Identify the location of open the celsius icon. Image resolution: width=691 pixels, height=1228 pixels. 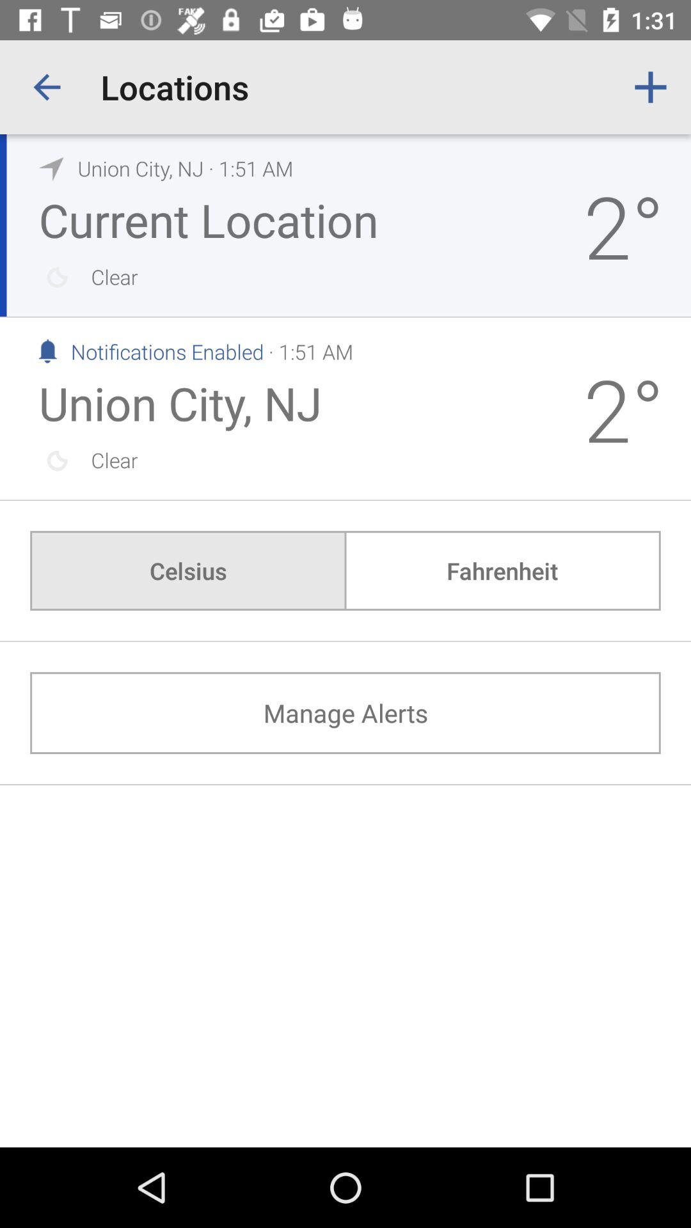
(188, 571).